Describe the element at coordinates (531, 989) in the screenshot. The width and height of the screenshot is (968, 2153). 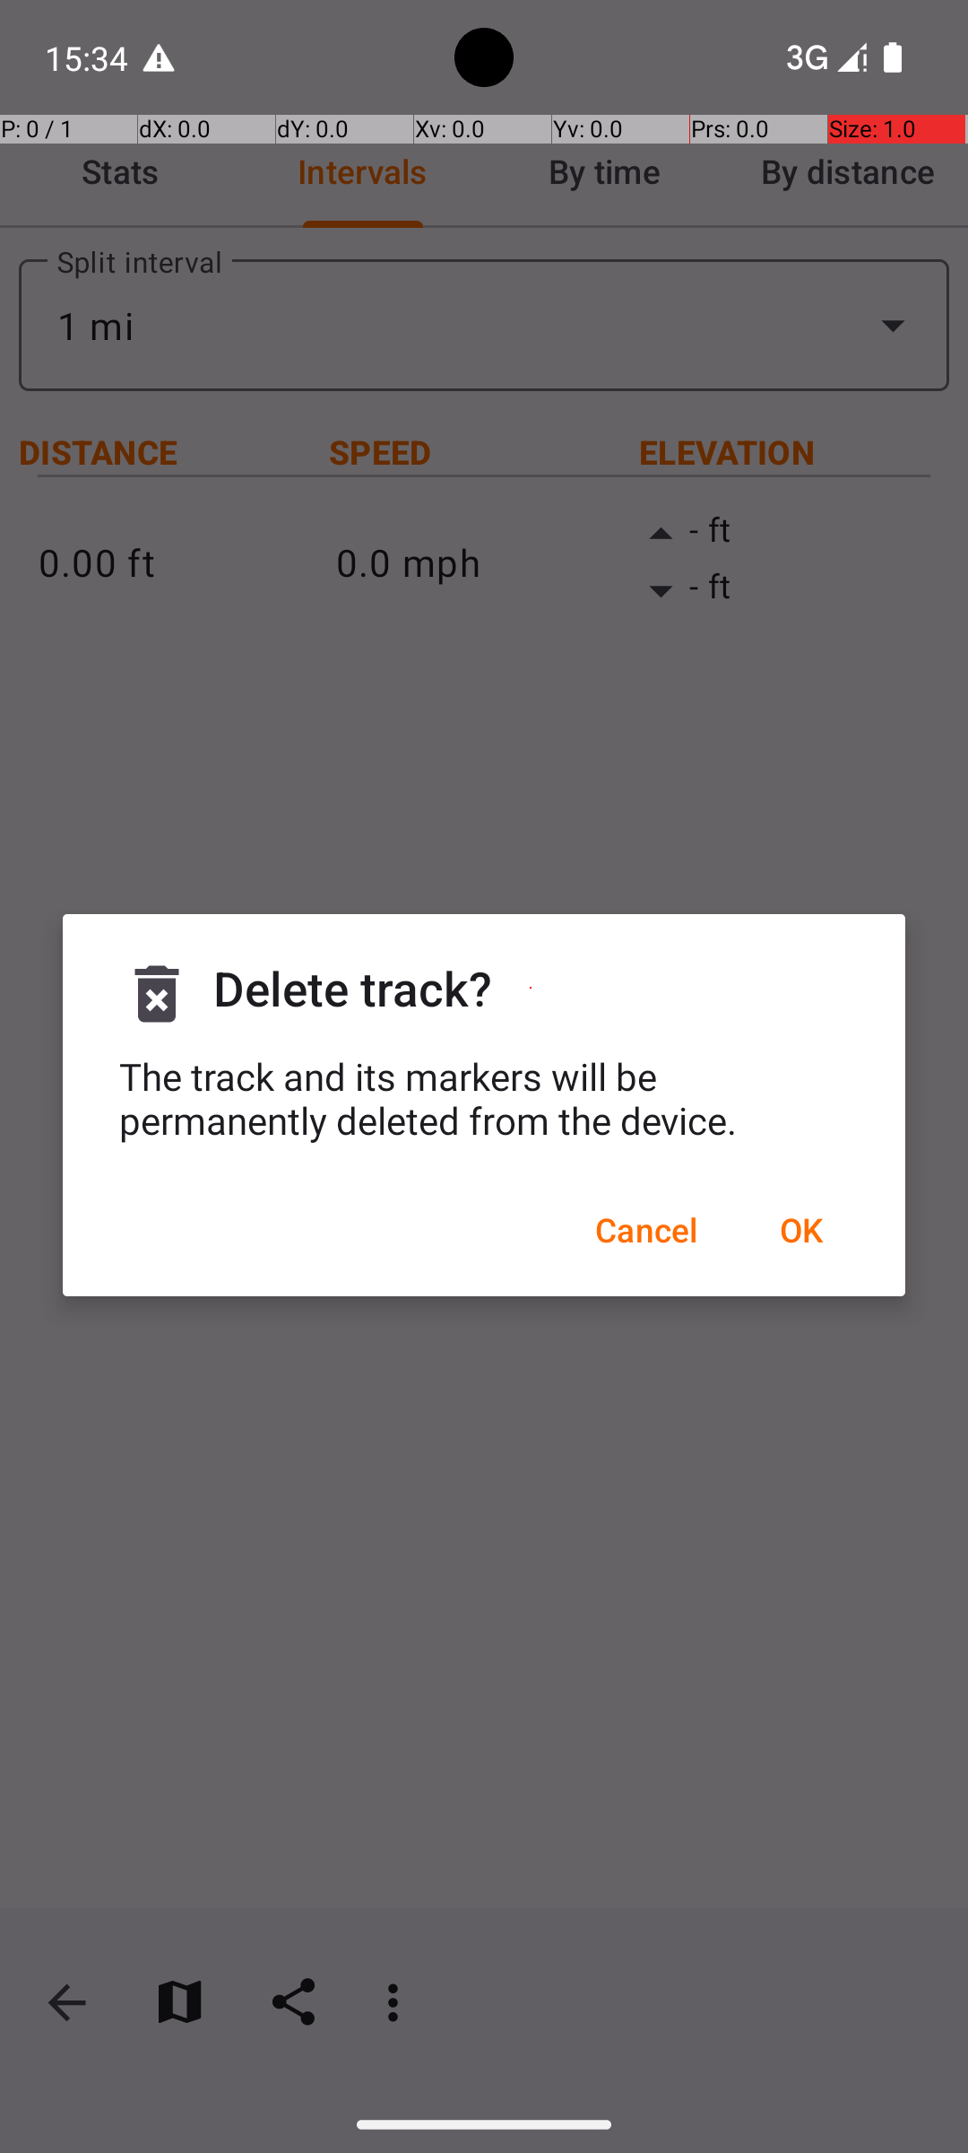
I see `Delete track?` at that location.